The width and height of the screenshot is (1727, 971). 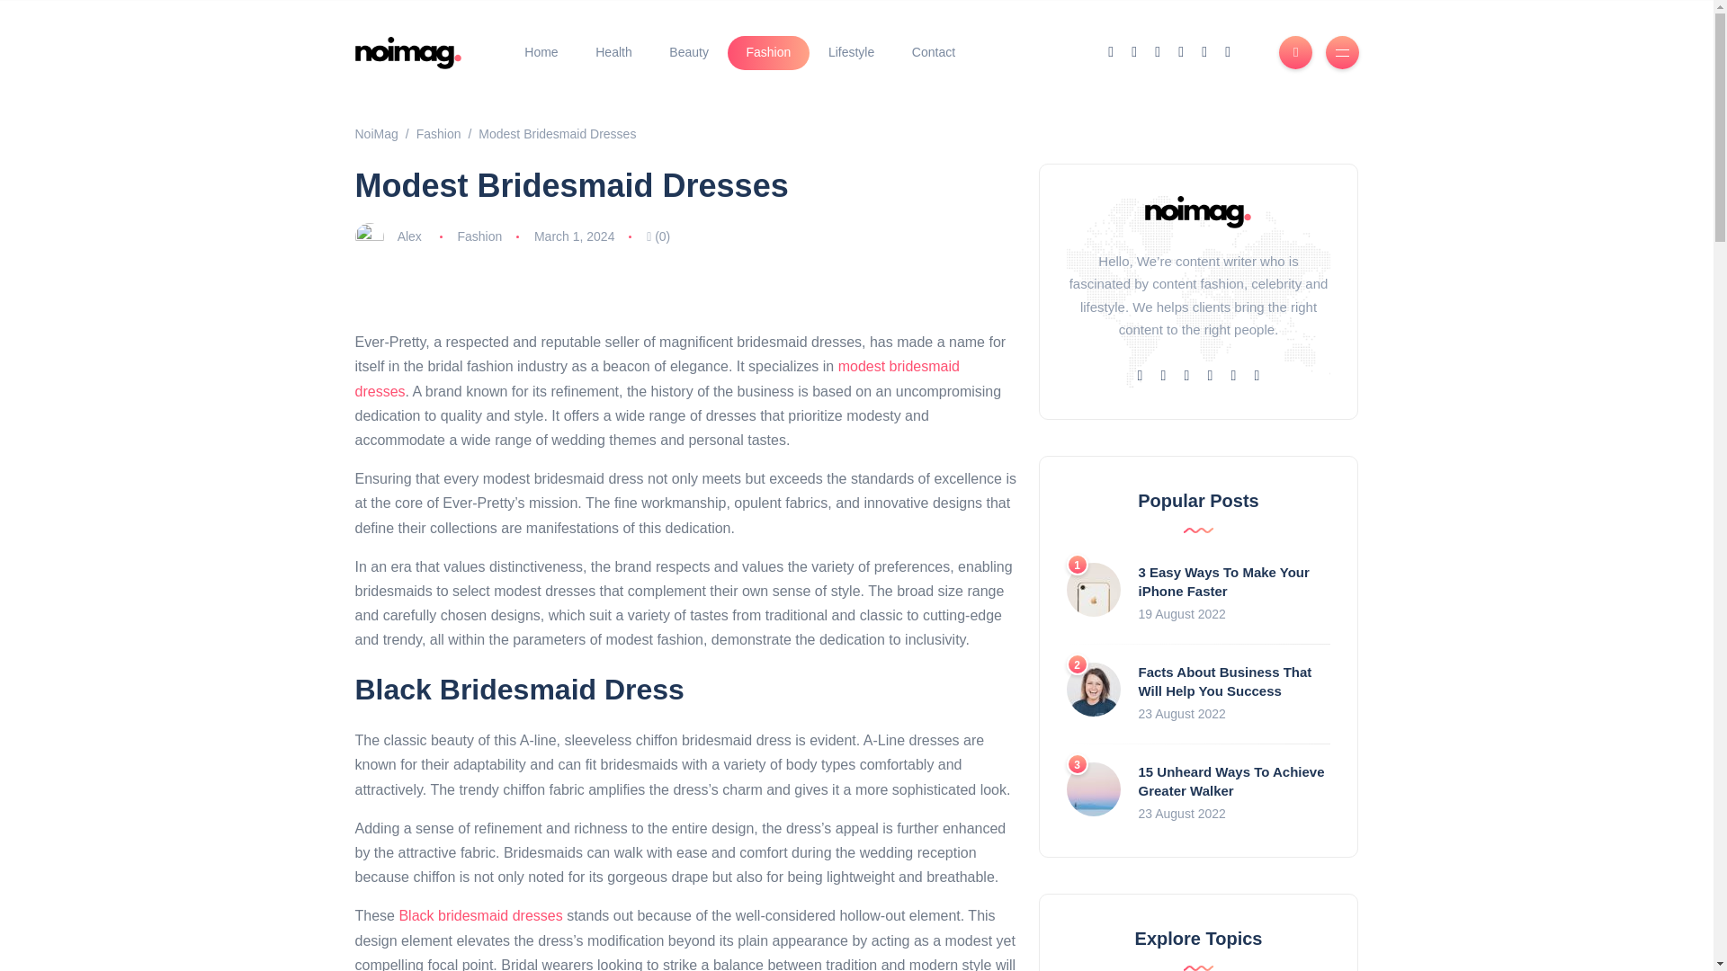 What do you see at coordinates (541, 52) in the screenshot?
I see `Home` at bounding box center [541, 52].